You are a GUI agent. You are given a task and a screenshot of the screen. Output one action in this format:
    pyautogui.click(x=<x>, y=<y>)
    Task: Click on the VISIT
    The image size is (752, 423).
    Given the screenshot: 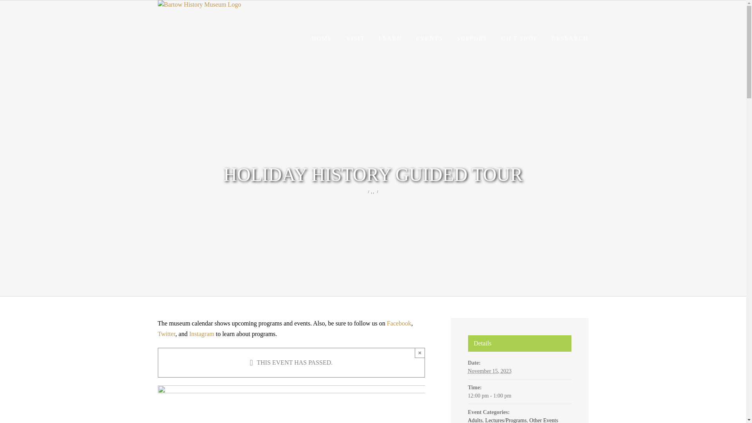 What is the action you would take?
    pyautogui.click(x=355, y=38)
    